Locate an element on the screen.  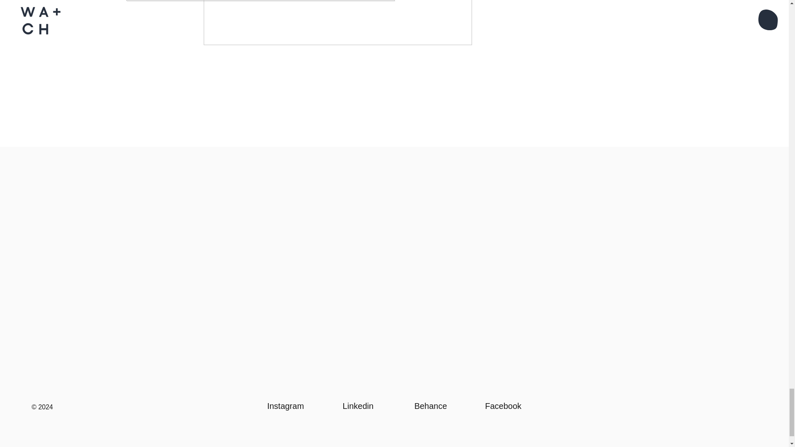
Facebook is located at coordinates (503, 406).